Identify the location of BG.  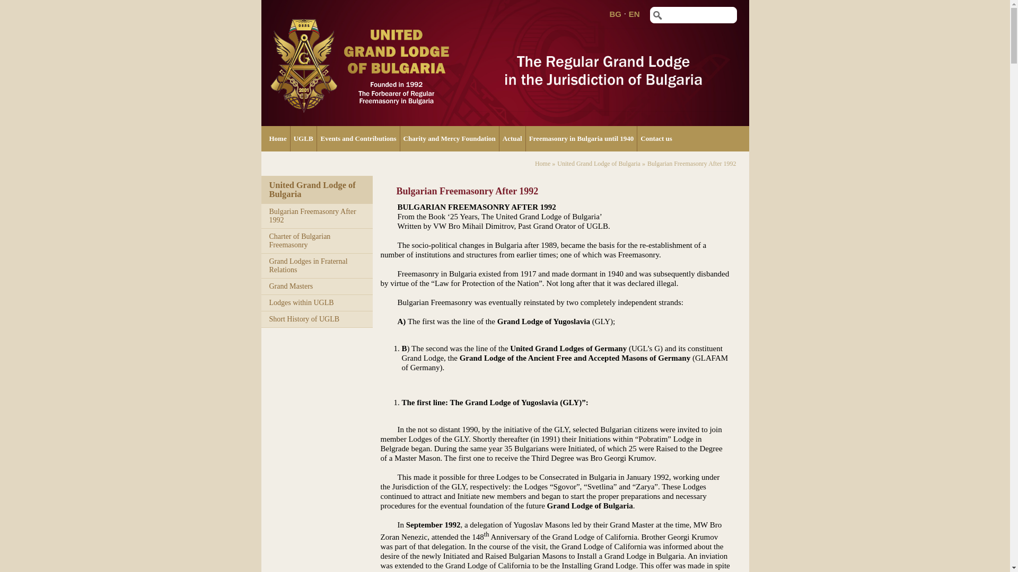
(615, 14).